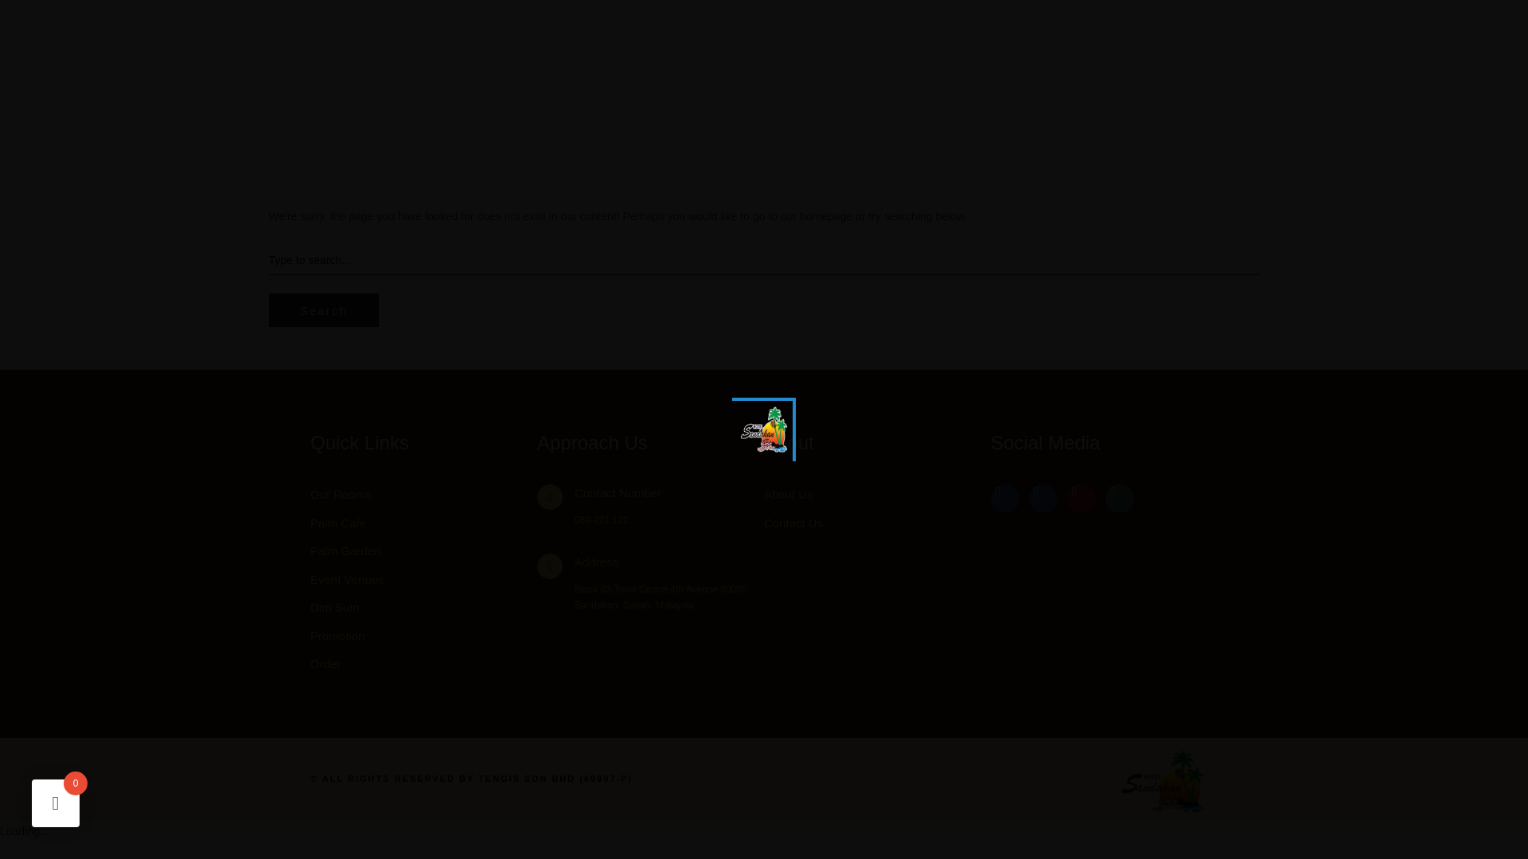 The width and height of the screenshot is (1528, 859). What do you see at coordinates (423, 495) in the screenshot?
I see `Our Rooms` at bounding box center [423, 495].